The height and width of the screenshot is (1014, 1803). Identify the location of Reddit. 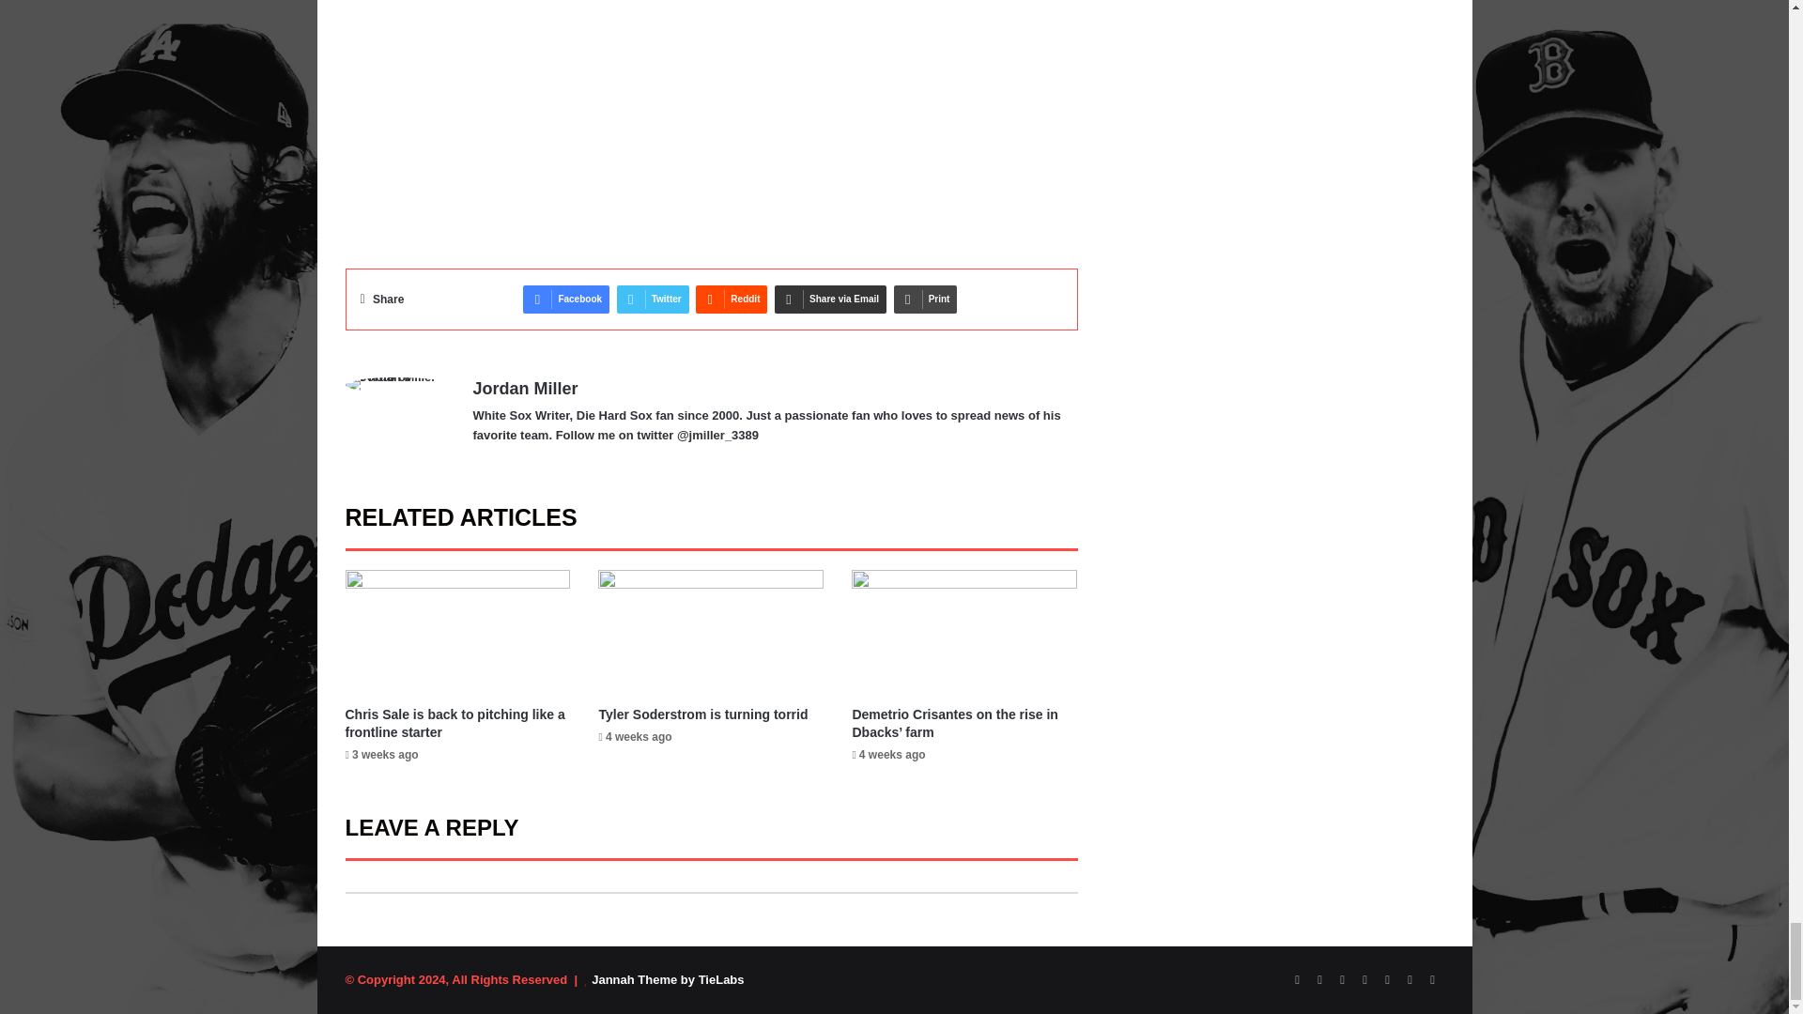
(732, 299).